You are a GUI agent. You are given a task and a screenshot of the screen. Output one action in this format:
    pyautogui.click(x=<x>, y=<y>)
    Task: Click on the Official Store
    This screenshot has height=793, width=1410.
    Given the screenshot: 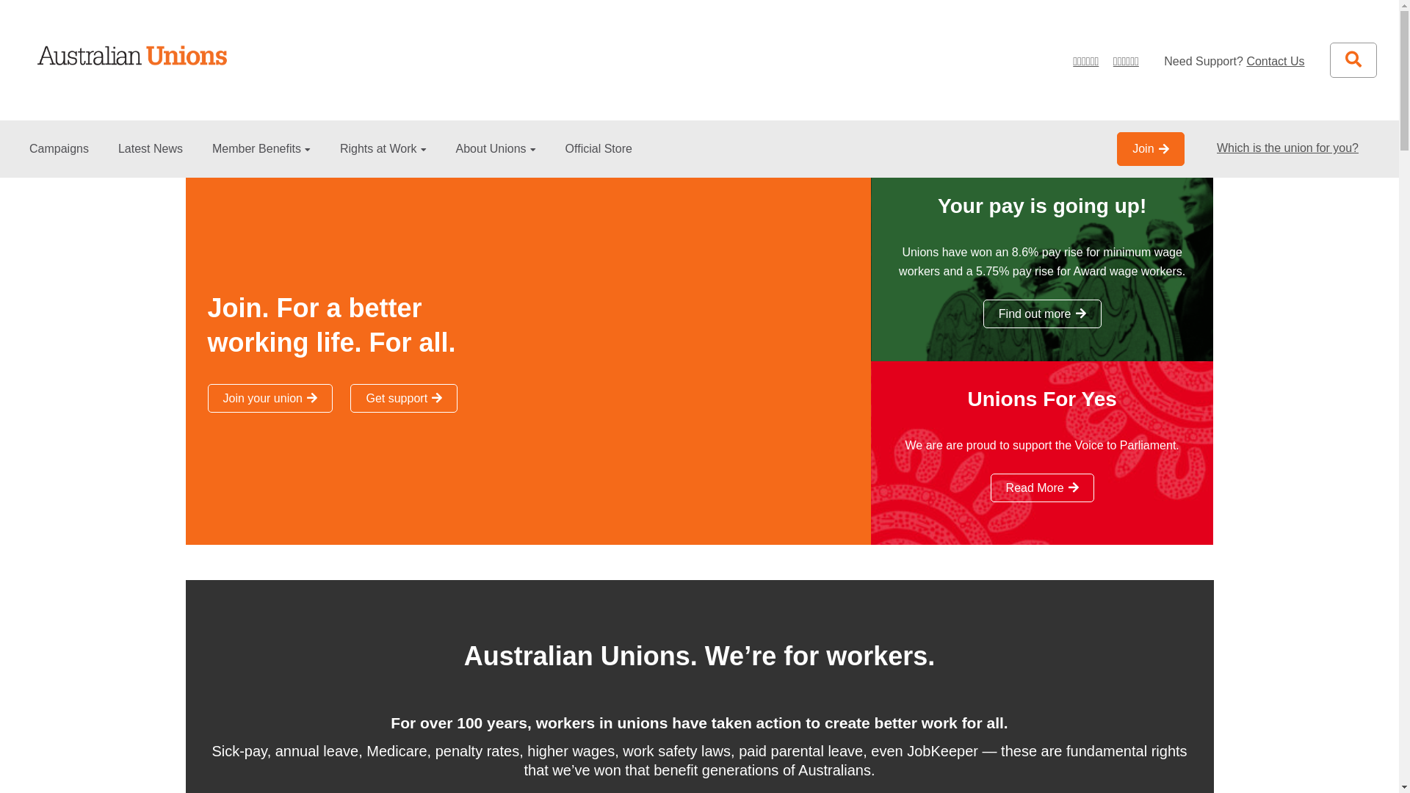 What is the action you would take?
    pyautogui.click(x=599, y=160)
    